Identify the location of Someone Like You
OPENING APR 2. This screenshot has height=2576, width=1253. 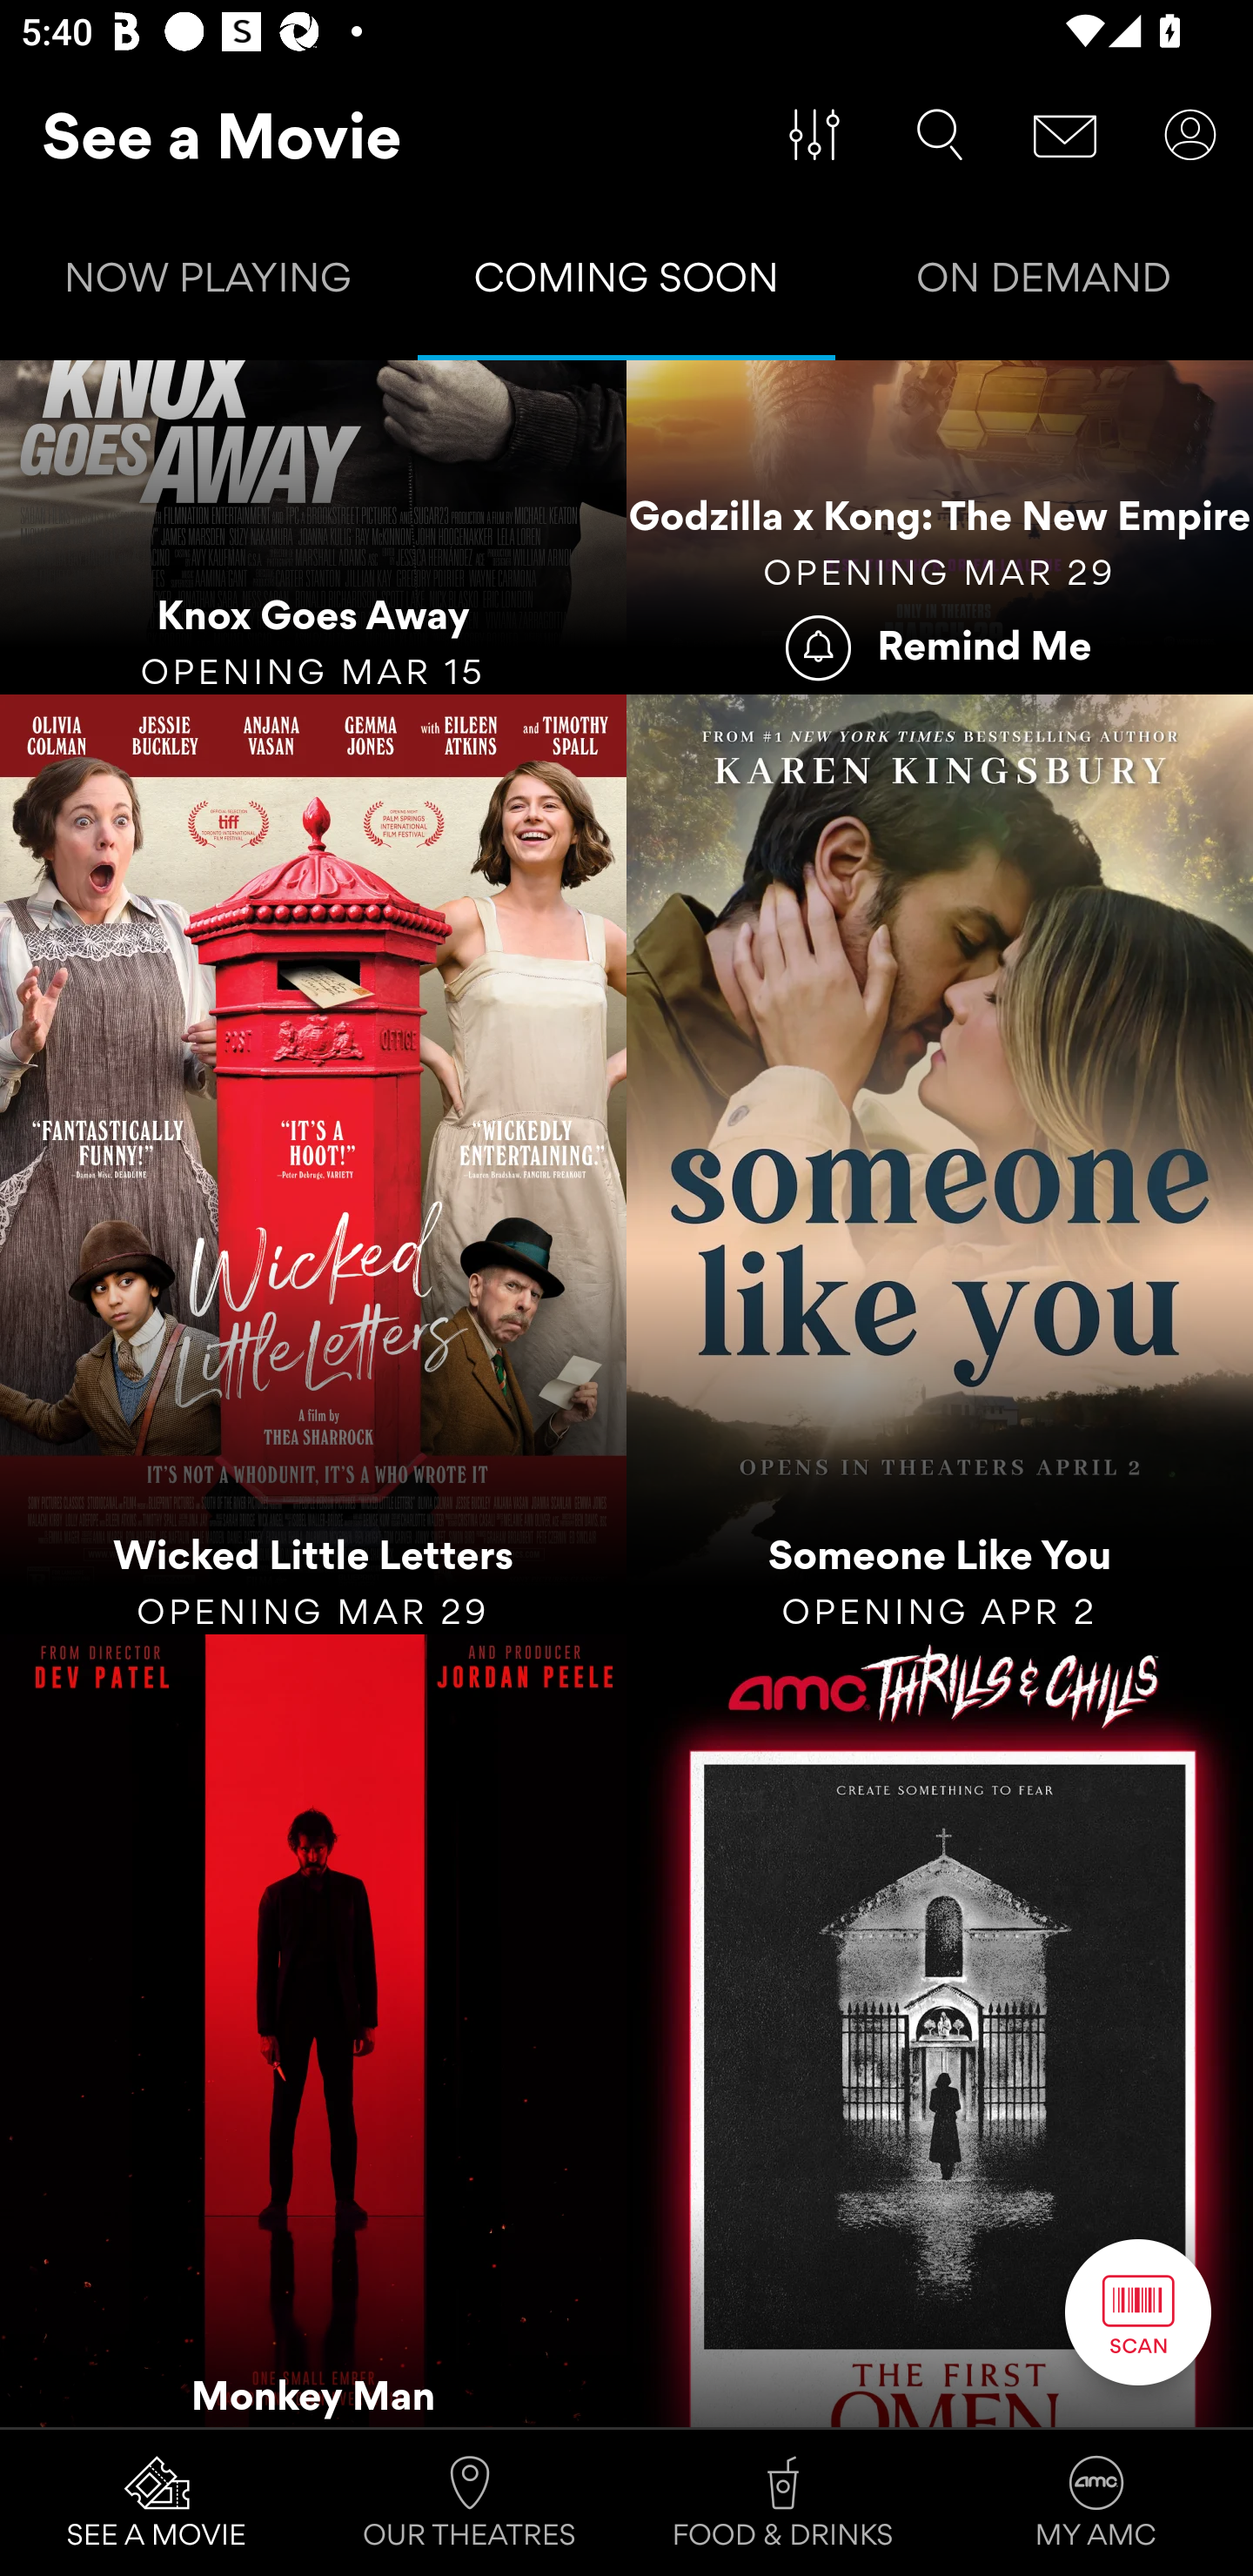
(940, 1164).